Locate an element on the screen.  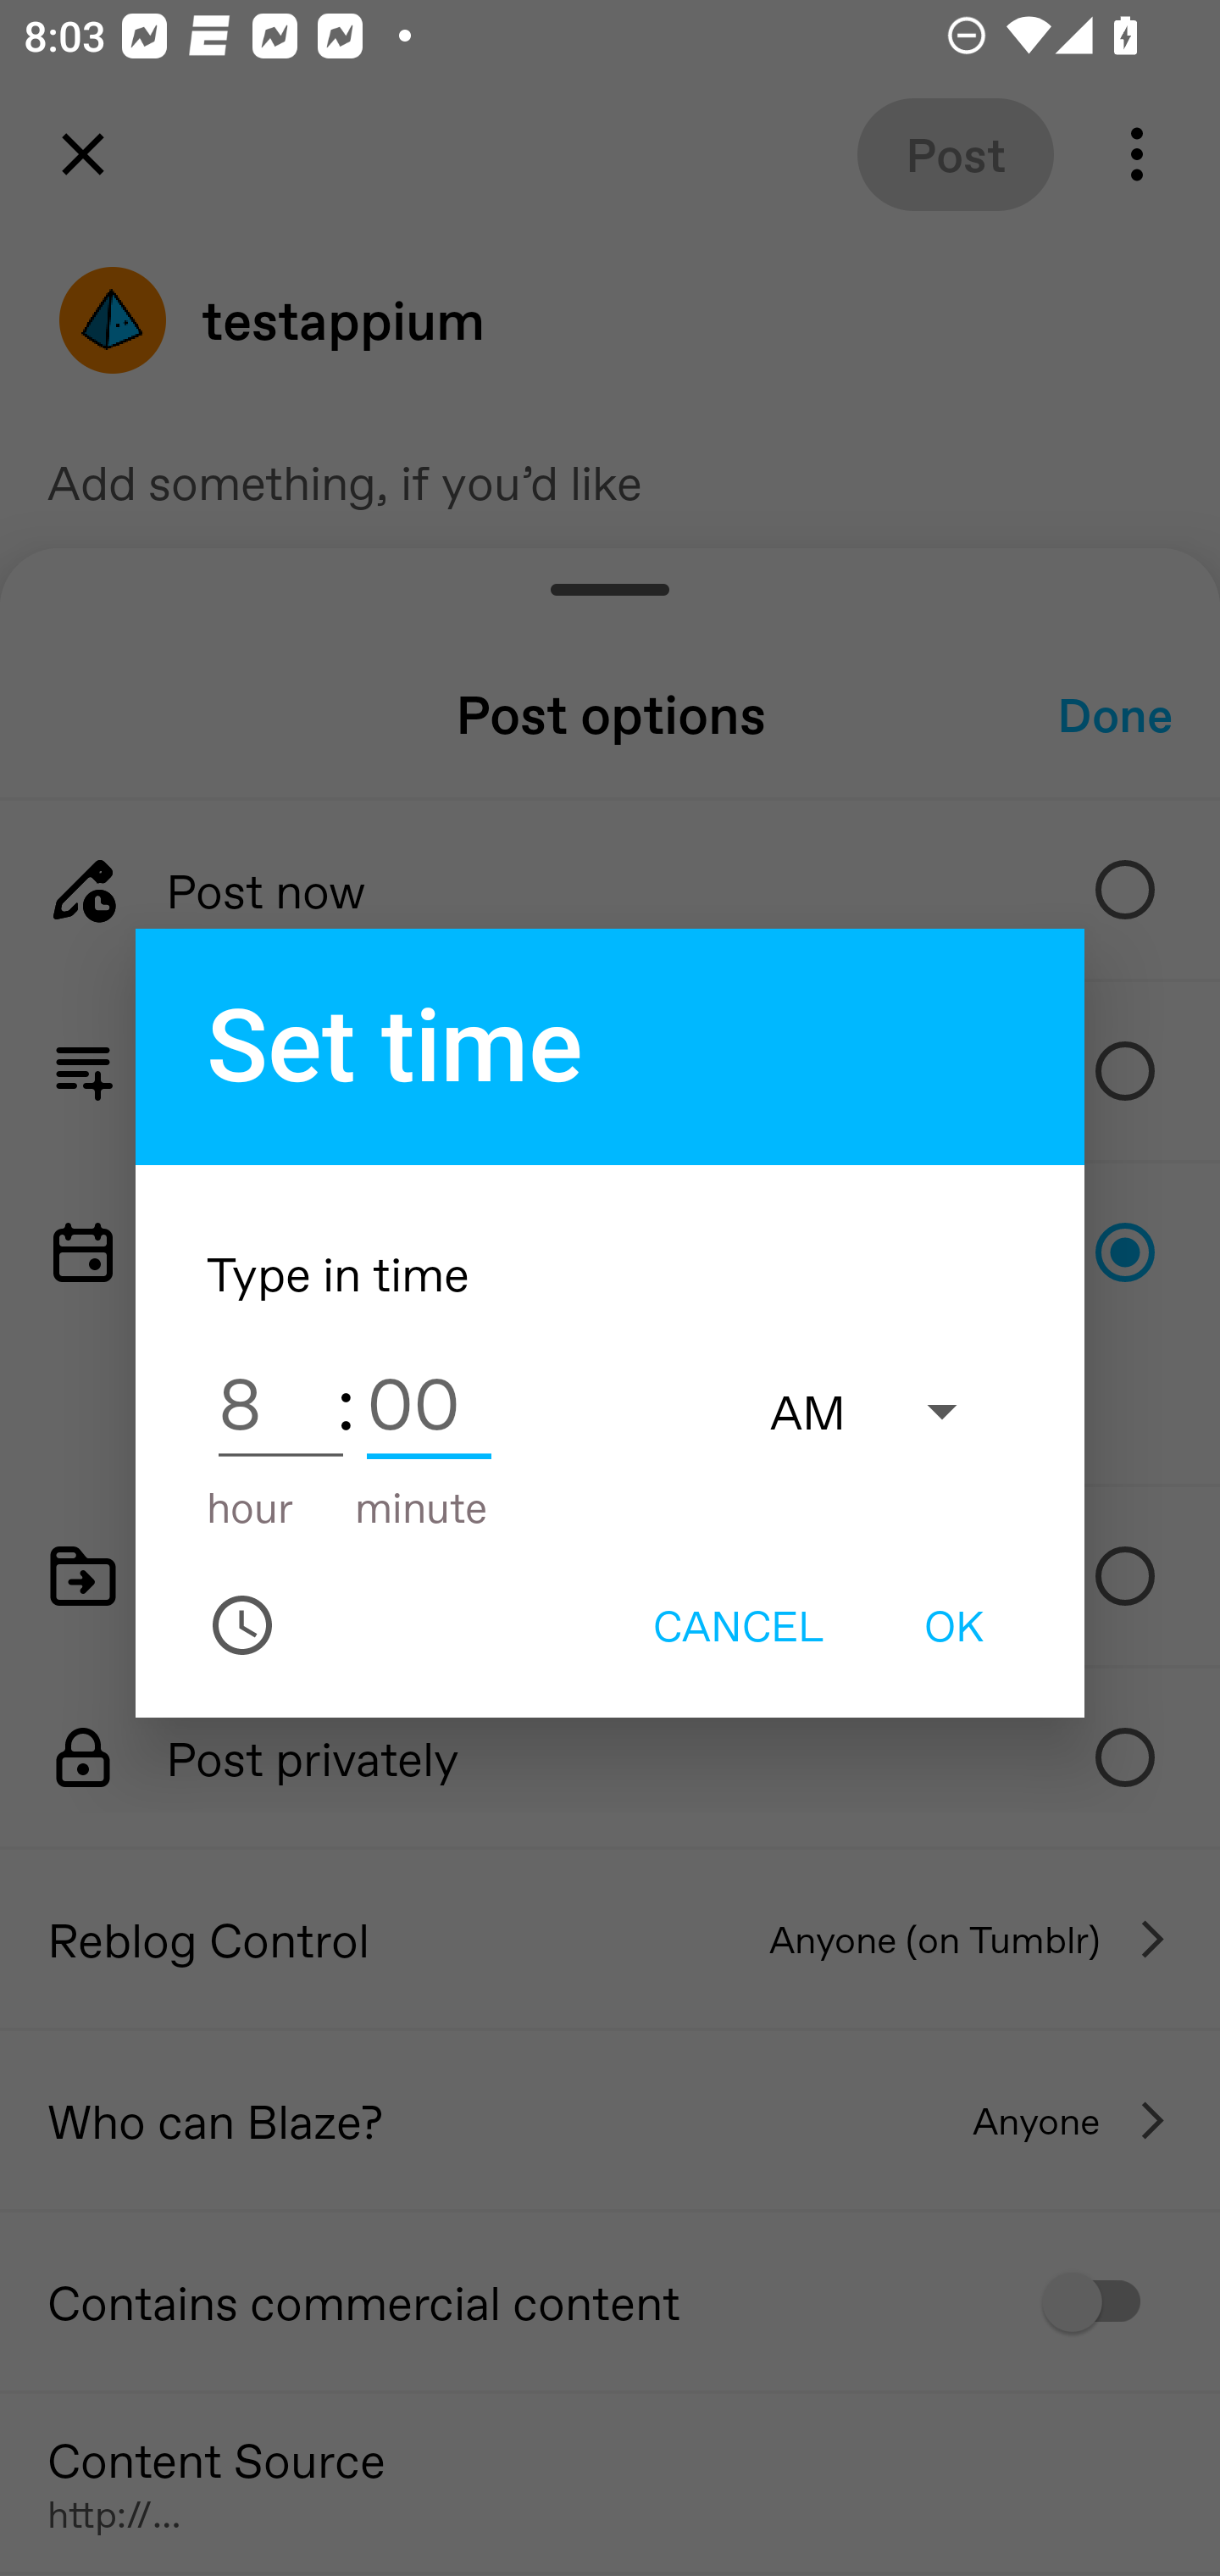
AM is located at coordinates (879, 1410).